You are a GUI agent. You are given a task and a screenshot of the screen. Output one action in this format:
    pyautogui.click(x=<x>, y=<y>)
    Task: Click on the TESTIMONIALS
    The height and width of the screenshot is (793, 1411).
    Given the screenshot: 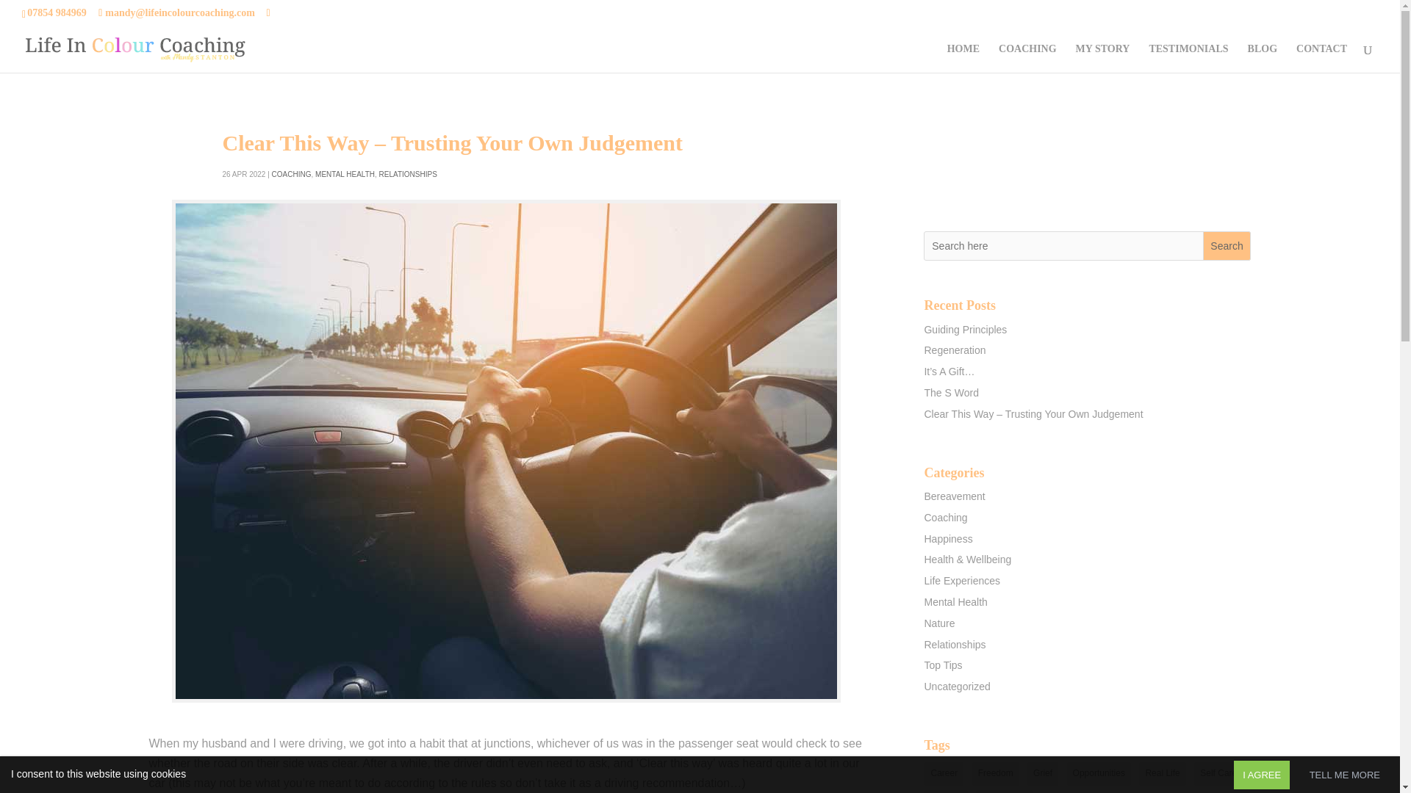 What is the action you would take?
    pyautogui.click(x=1188, y=59)
    